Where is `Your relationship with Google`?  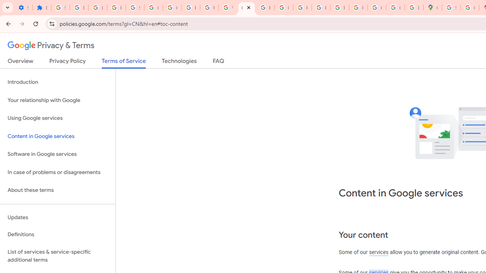 Your relationship with Google is located at coordinates (58, 100).